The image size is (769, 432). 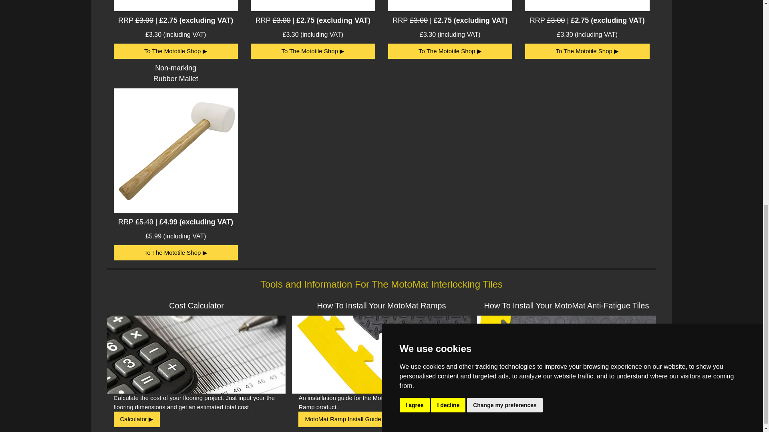 I want to click on I agree, so click(x=415, y=10).